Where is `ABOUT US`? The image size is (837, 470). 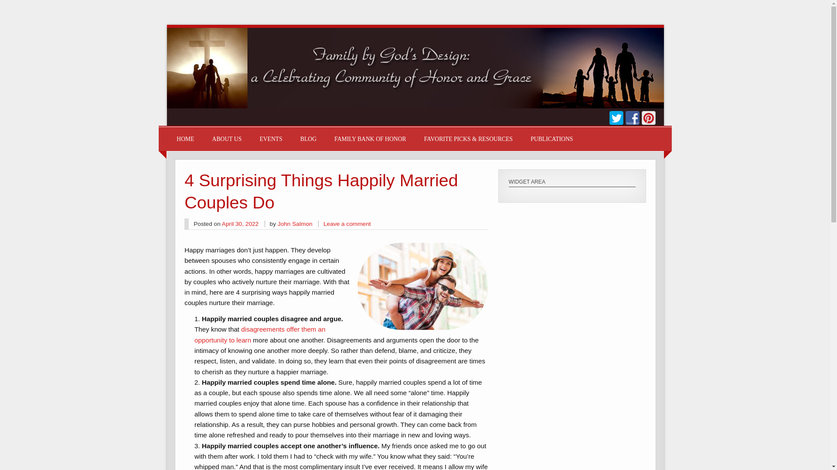 ABOUT US is located at coordinates (227, 138).